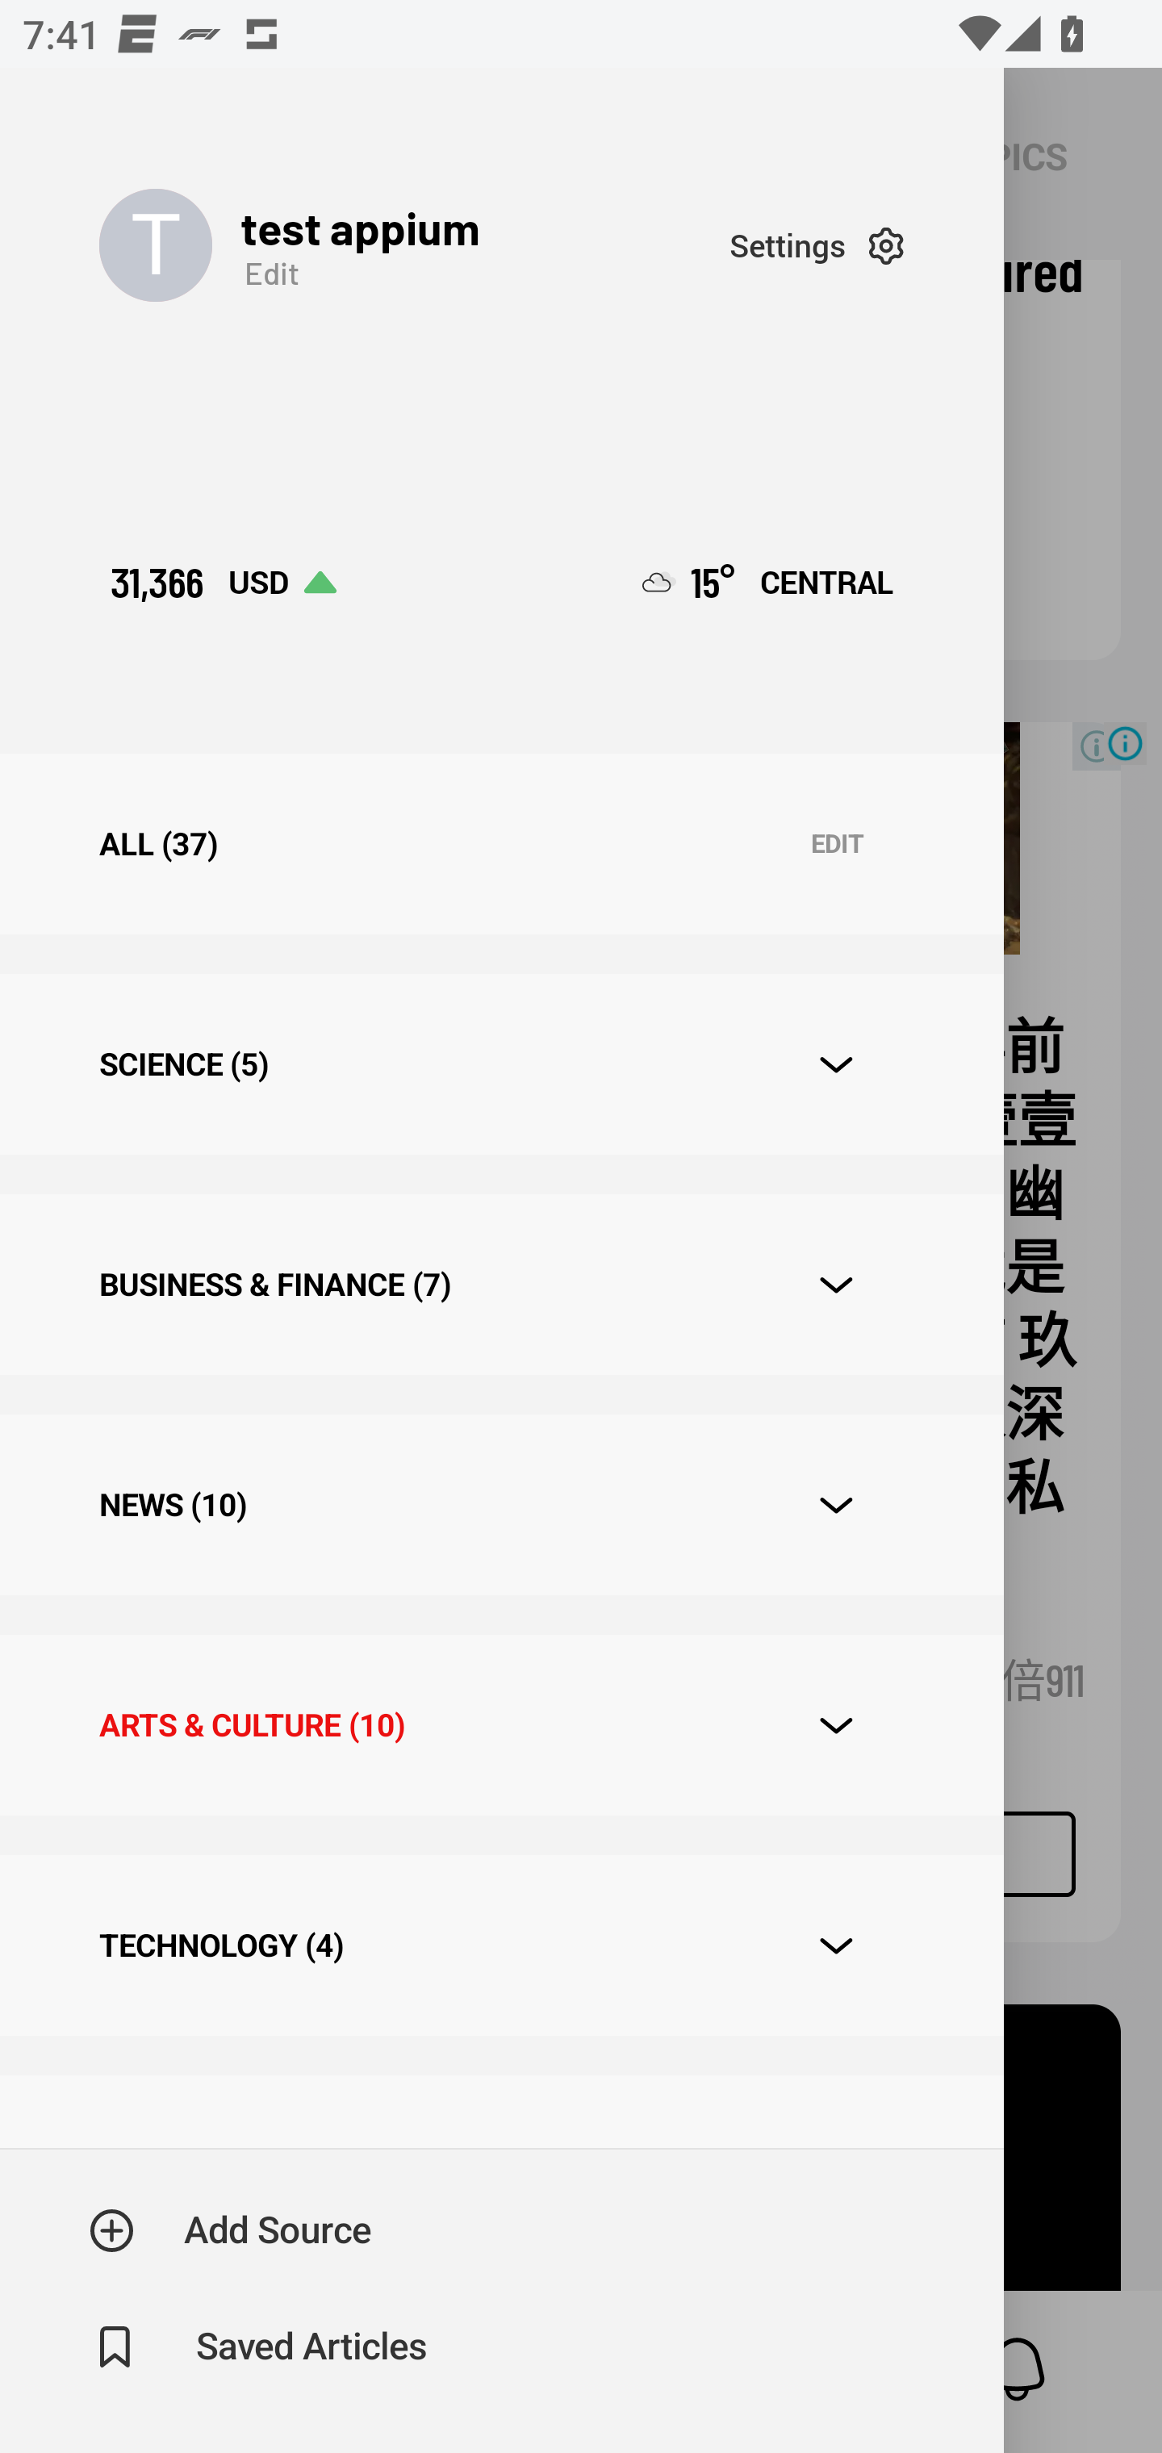 This screenshot has height=2453, width=1162. What do you see at coordinates (501, 844) in the screenshot?
I see `ALL  (37) EDIT` at bounding box center [501, 844].